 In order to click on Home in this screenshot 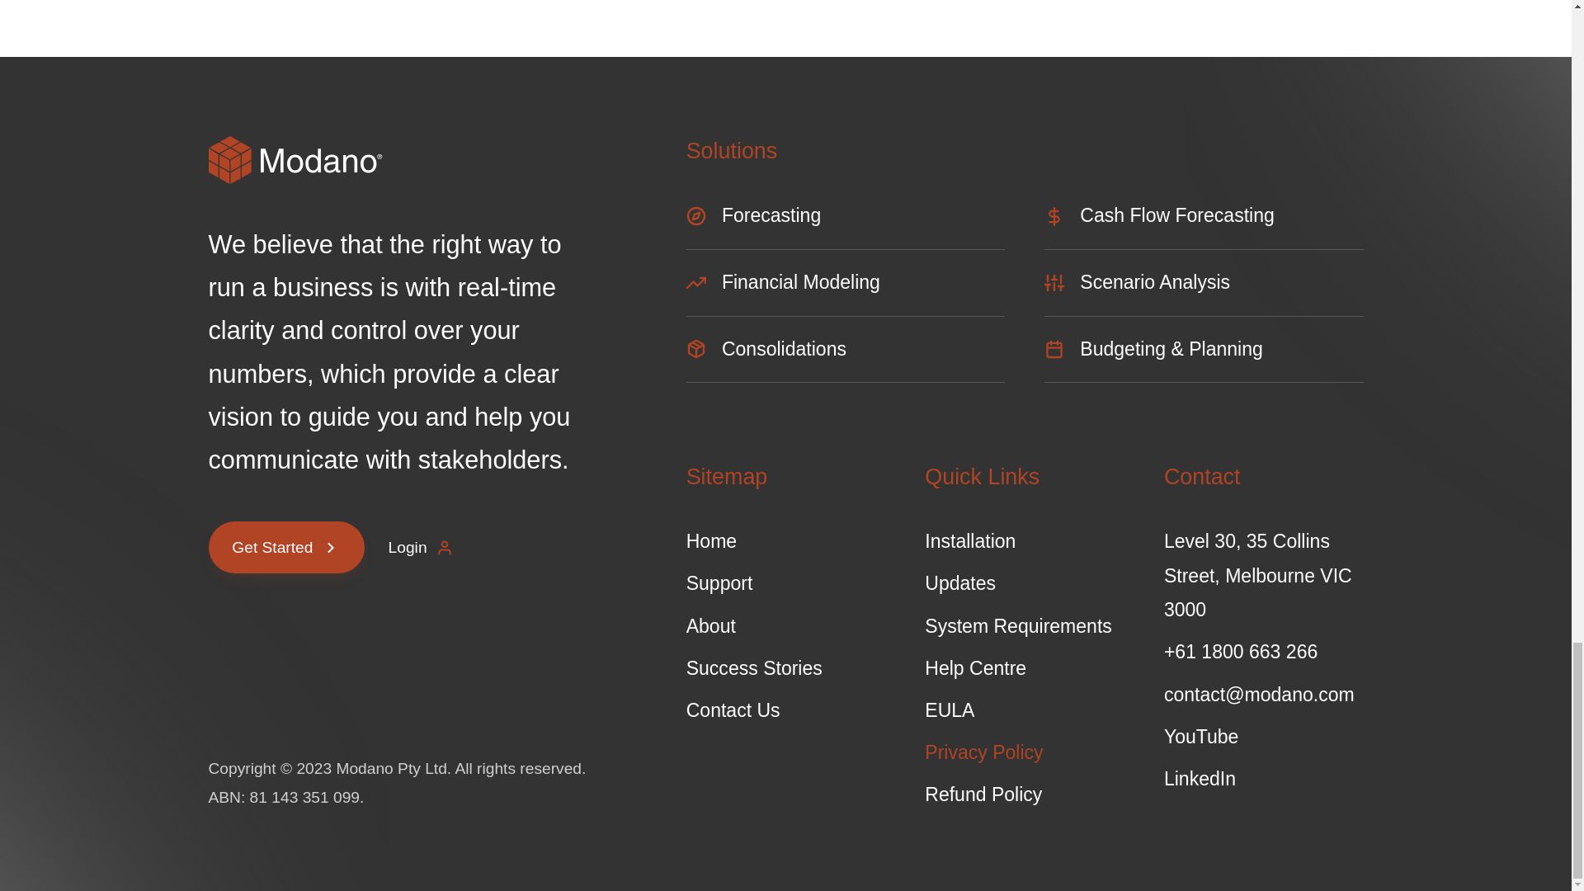, I will do `click(785, 541)`.